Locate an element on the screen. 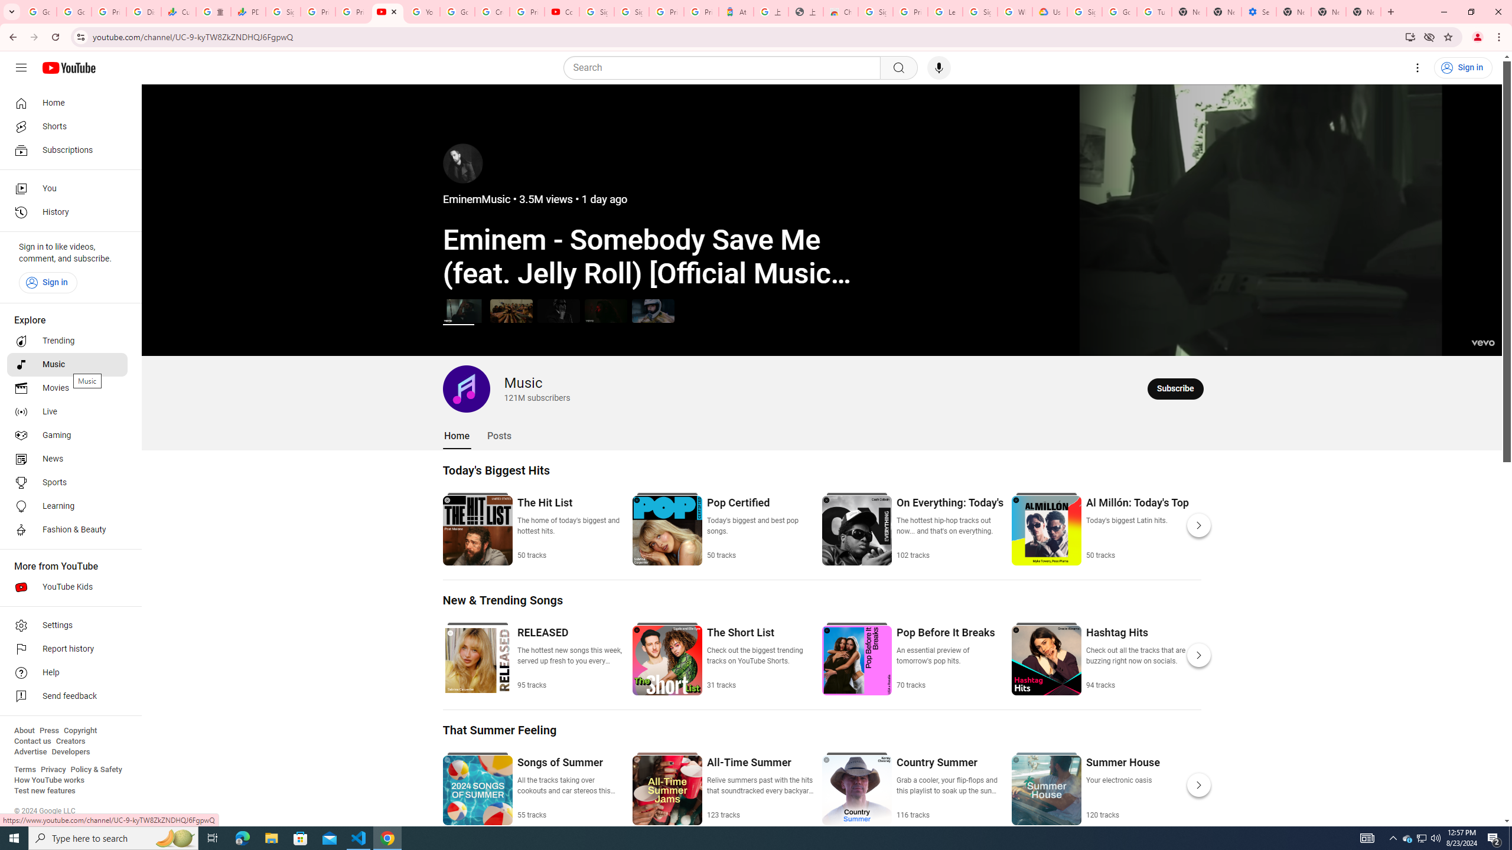 The height and width of the screenshot is (850, 1512). Summer House Your electronic oasis 120 tracks is located at coordinates (1122, 787).